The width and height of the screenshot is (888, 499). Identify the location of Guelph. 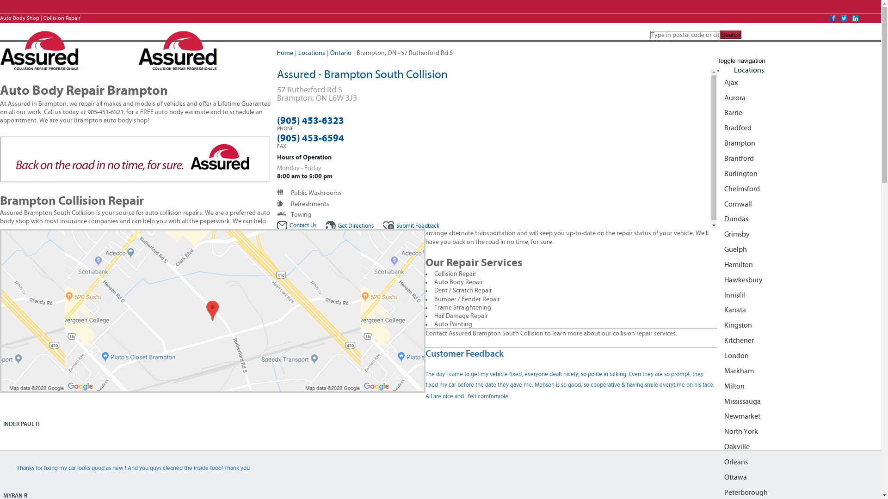
(799, 249).